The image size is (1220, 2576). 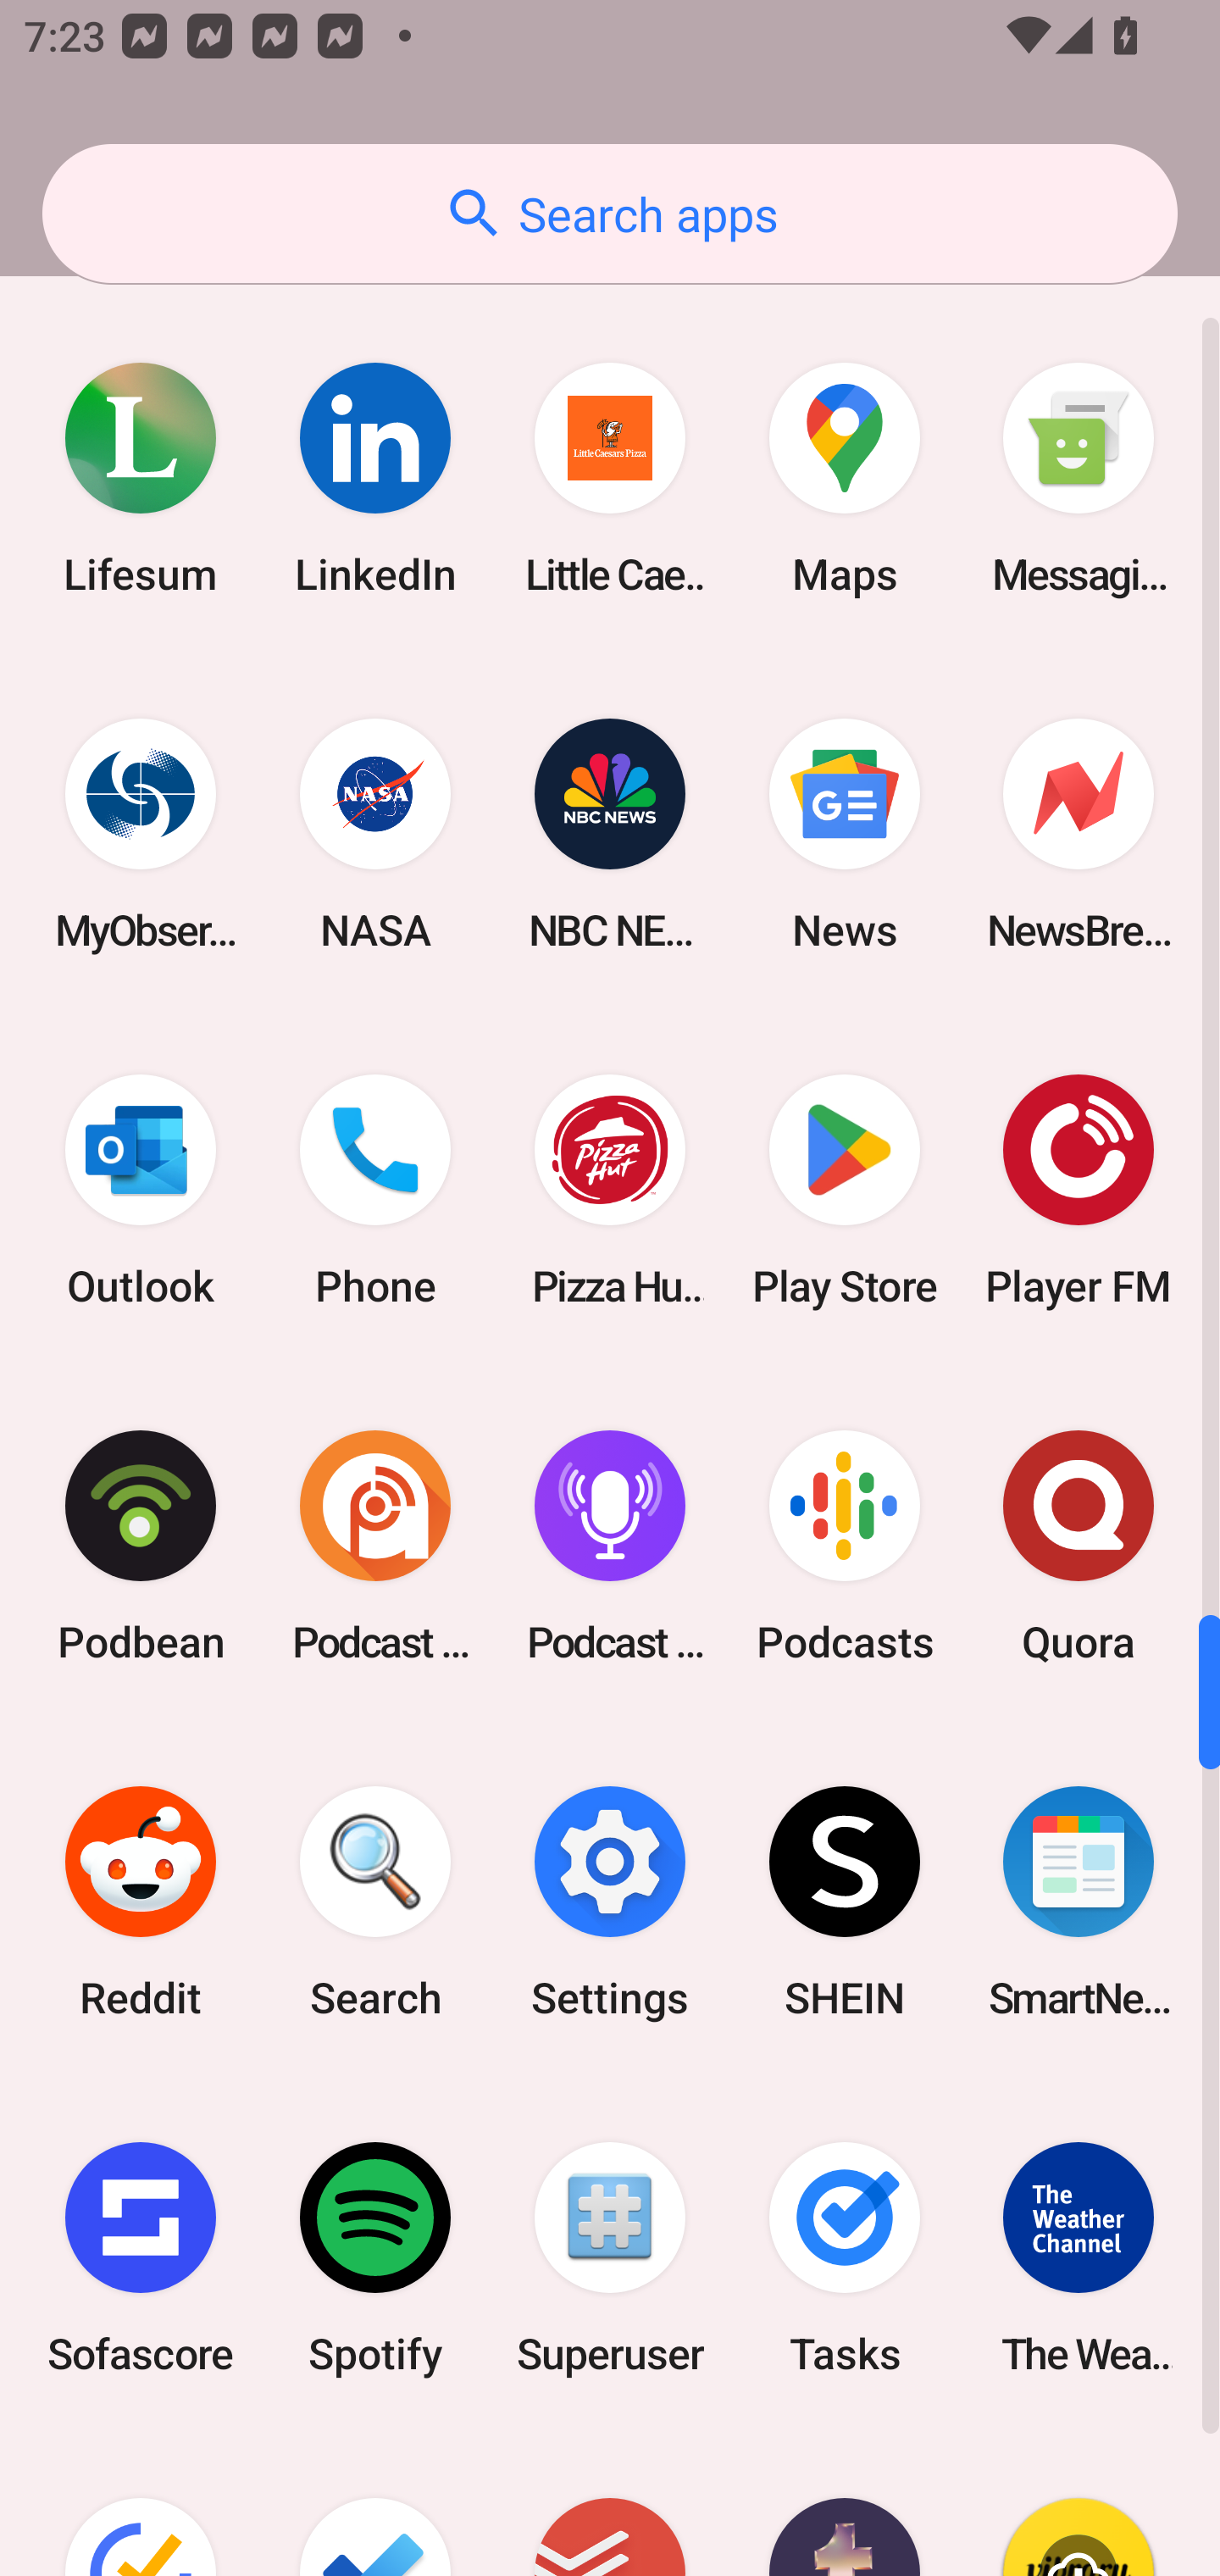 What do you see at coordinates (141, 1190) in the screenshot?
I see `Outlook` at bounding box center [141, 1190].